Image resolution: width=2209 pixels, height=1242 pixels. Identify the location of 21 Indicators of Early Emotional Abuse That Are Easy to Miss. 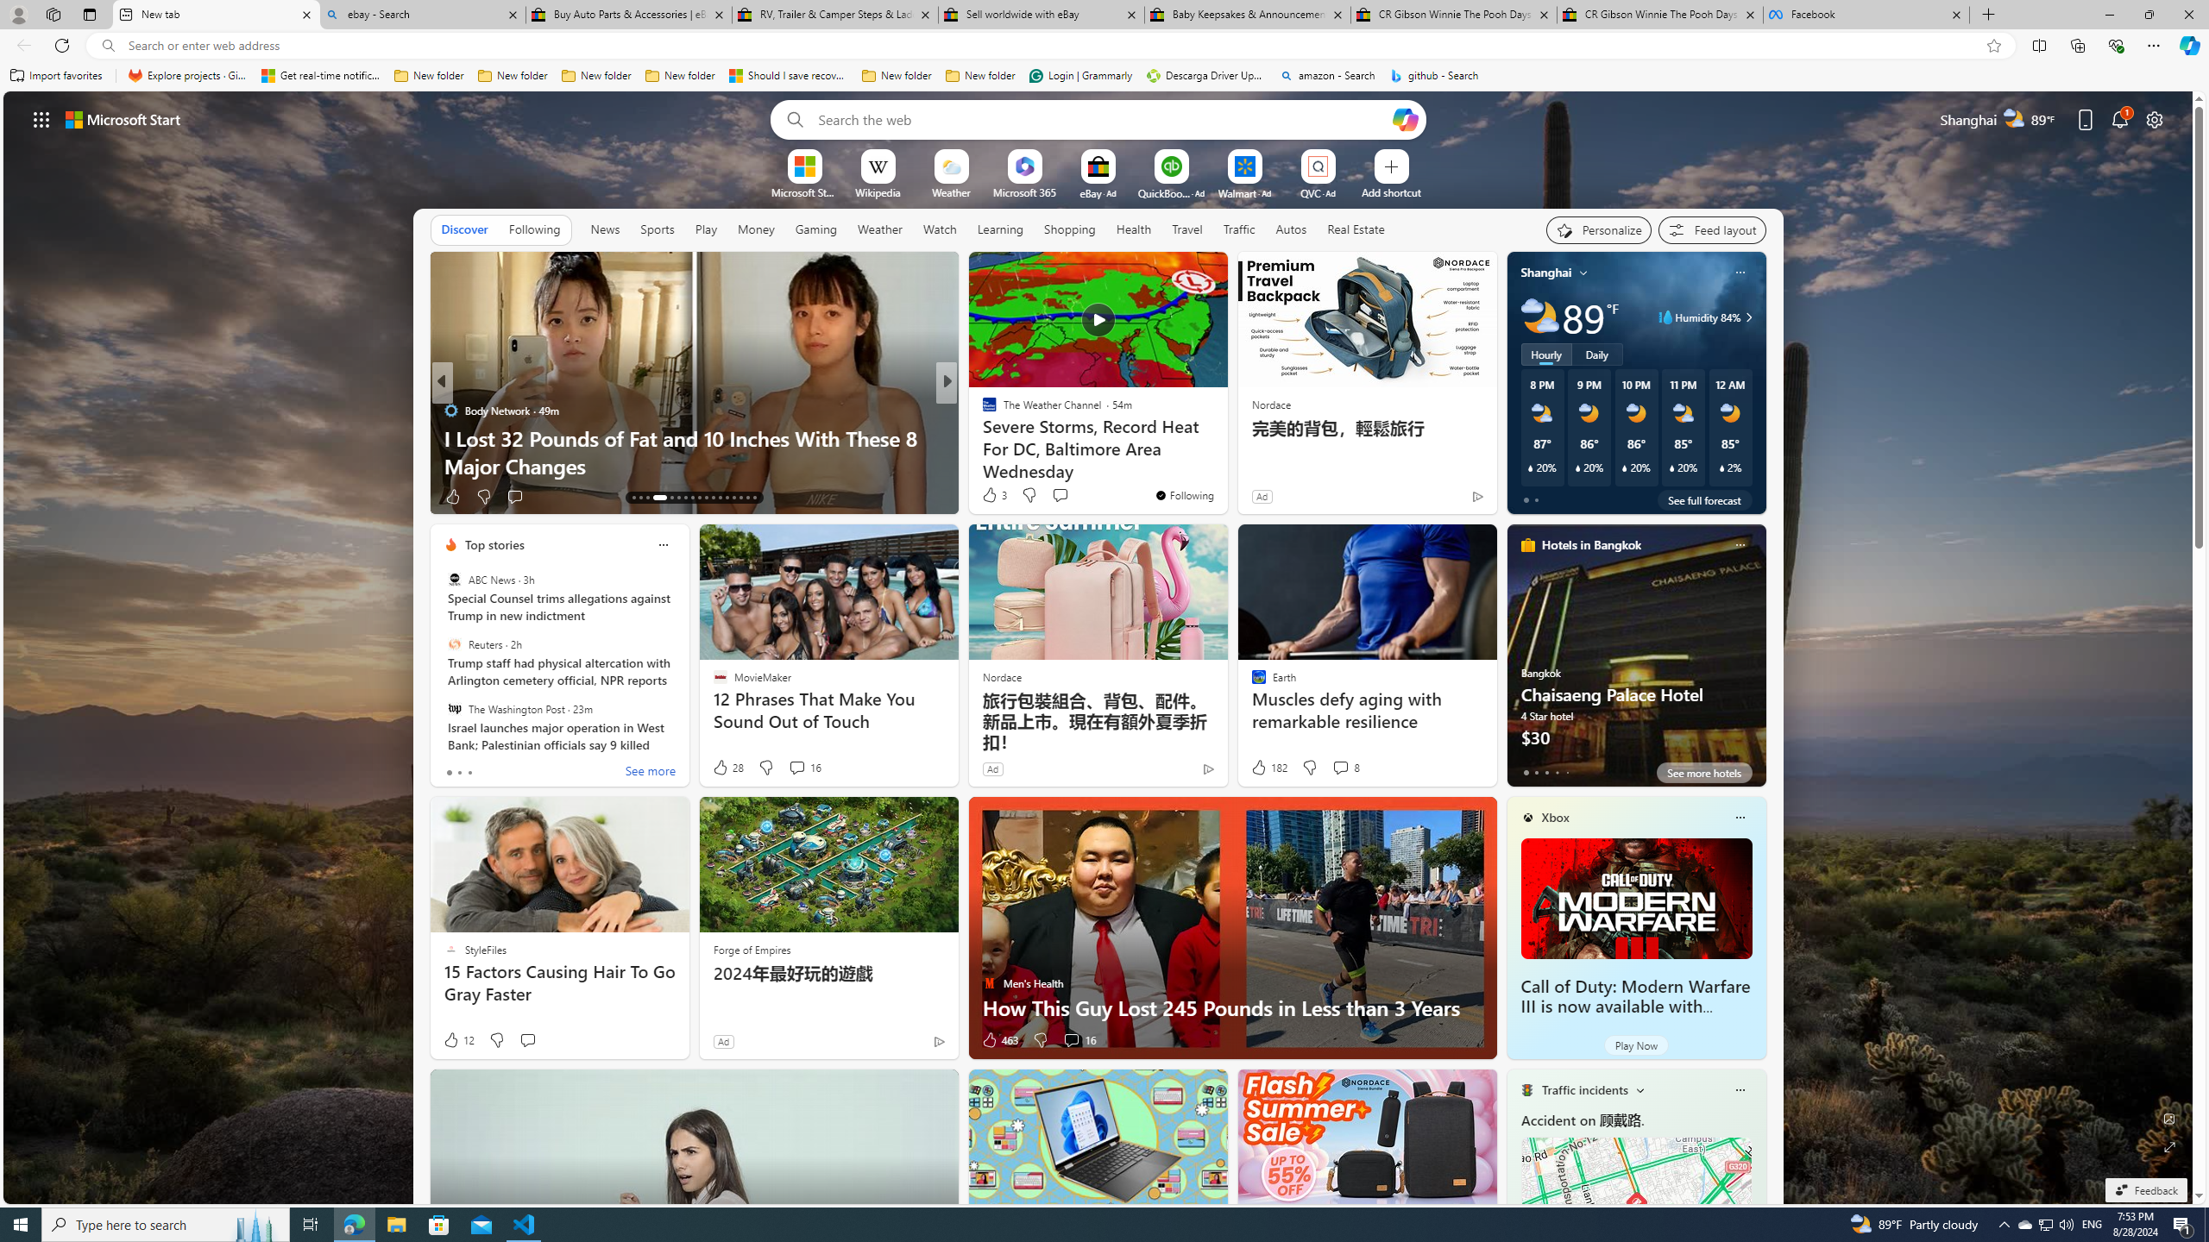
(1224, 452).